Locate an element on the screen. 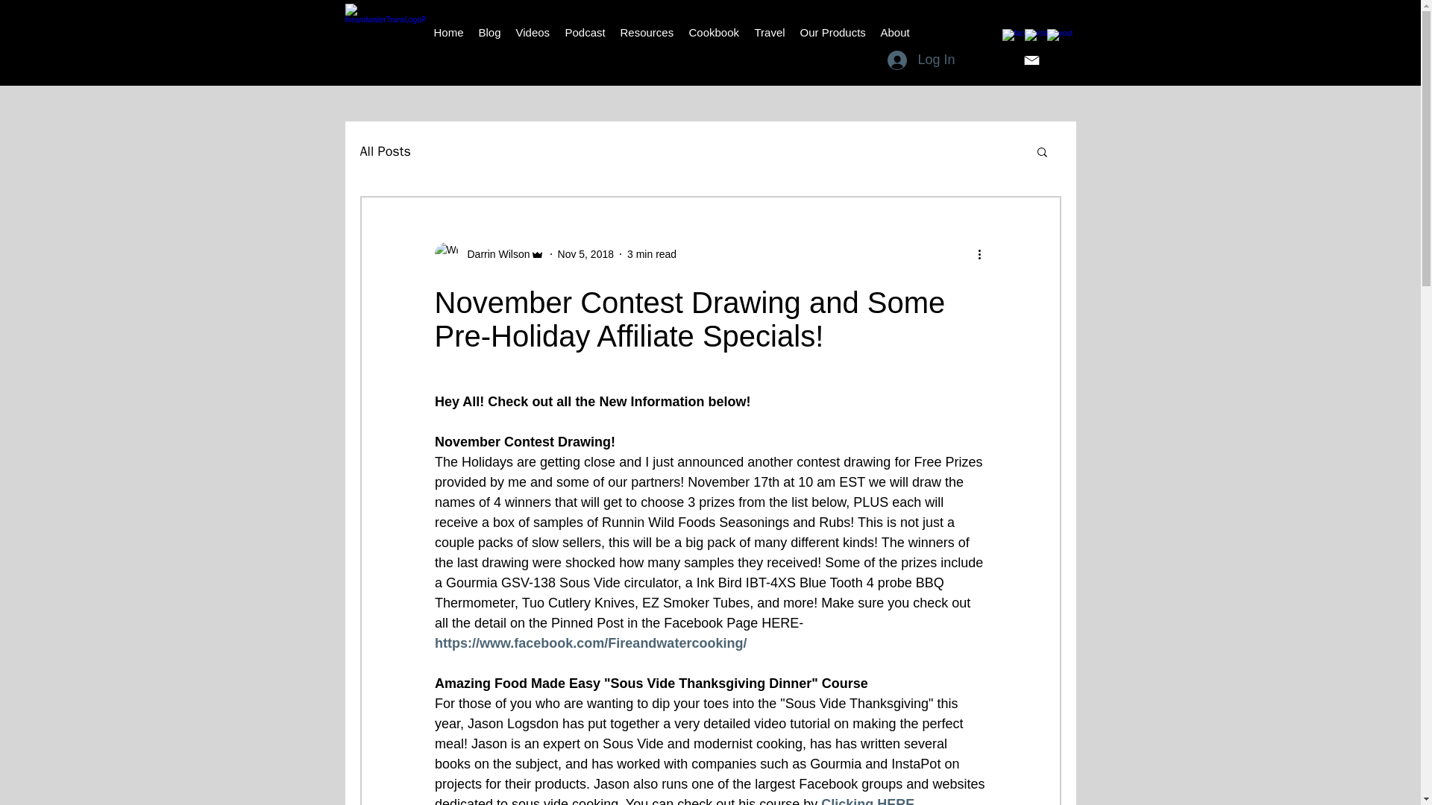  Cookbook is located at coordinates (715, 33).